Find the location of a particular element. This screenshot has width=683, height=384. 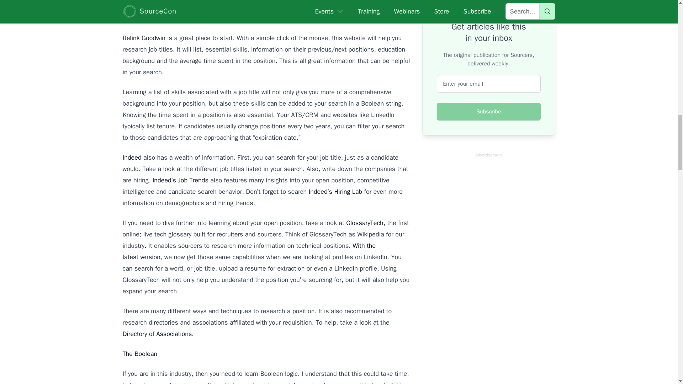

With the latest version is located at coordinates (249, 251).